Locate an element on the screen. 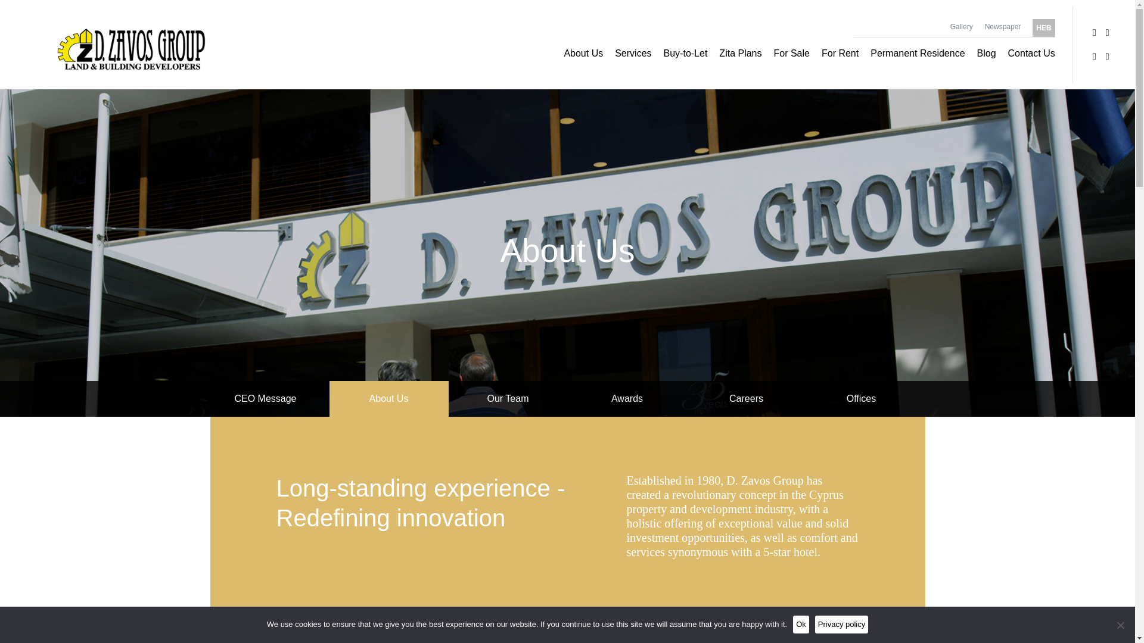 This screenshot has width=1144, height=643. For Sale is located at coordinates (791, 53).